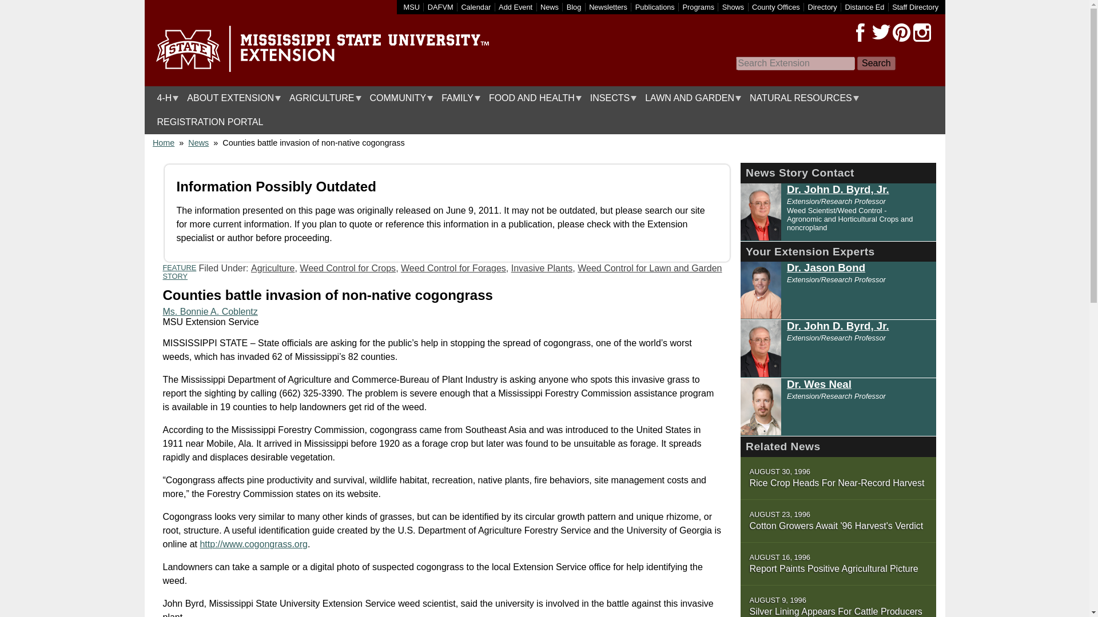 The image size is (1098, 617). What do you see at coordinates (876, 63) in the screenshot?
I see `Search` at bounding box center [876, 63].